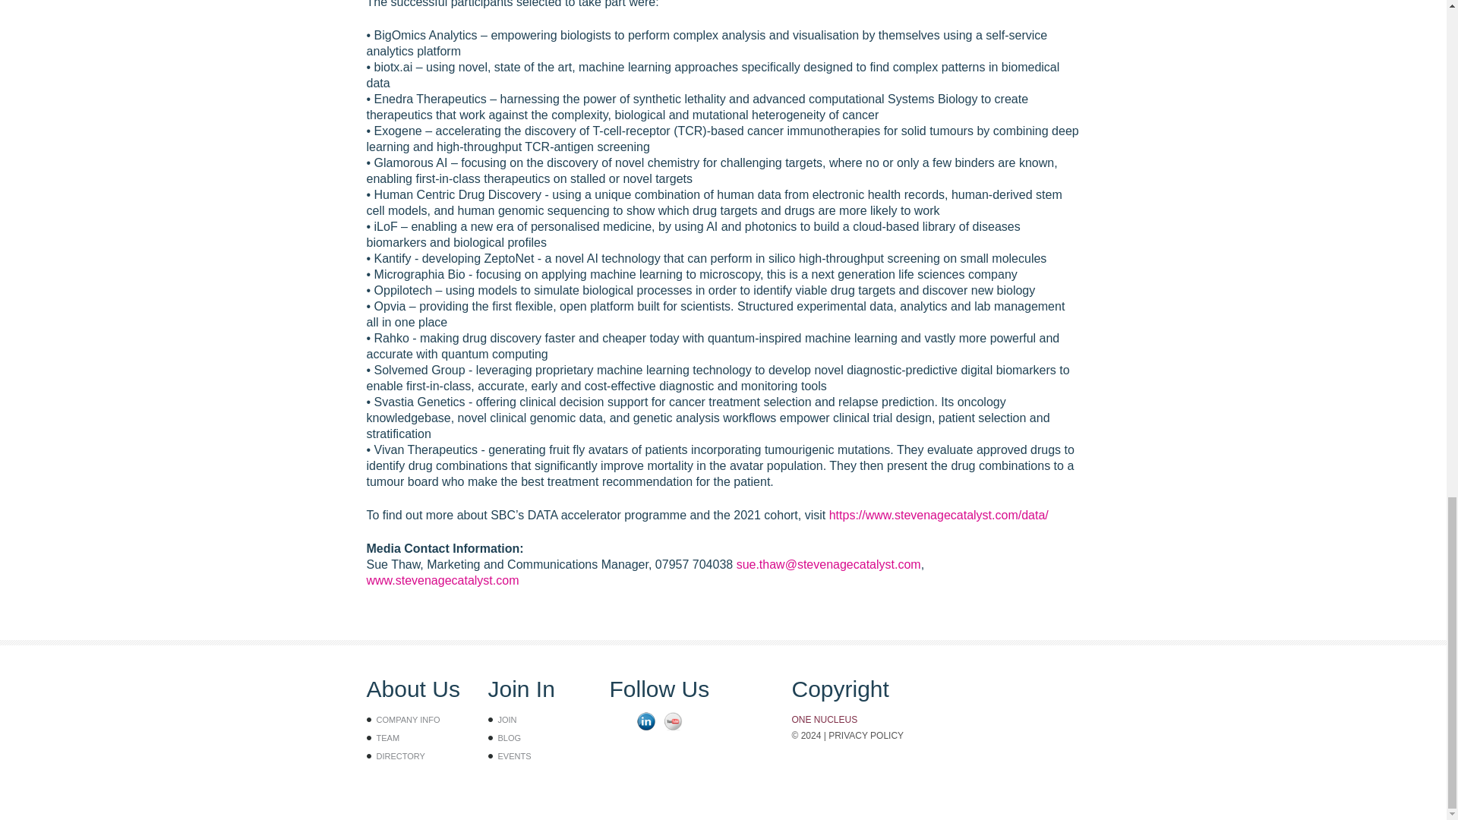  Describe the element at coordinates (387, 738) in the screenshot. I see `TEAM` at that location.